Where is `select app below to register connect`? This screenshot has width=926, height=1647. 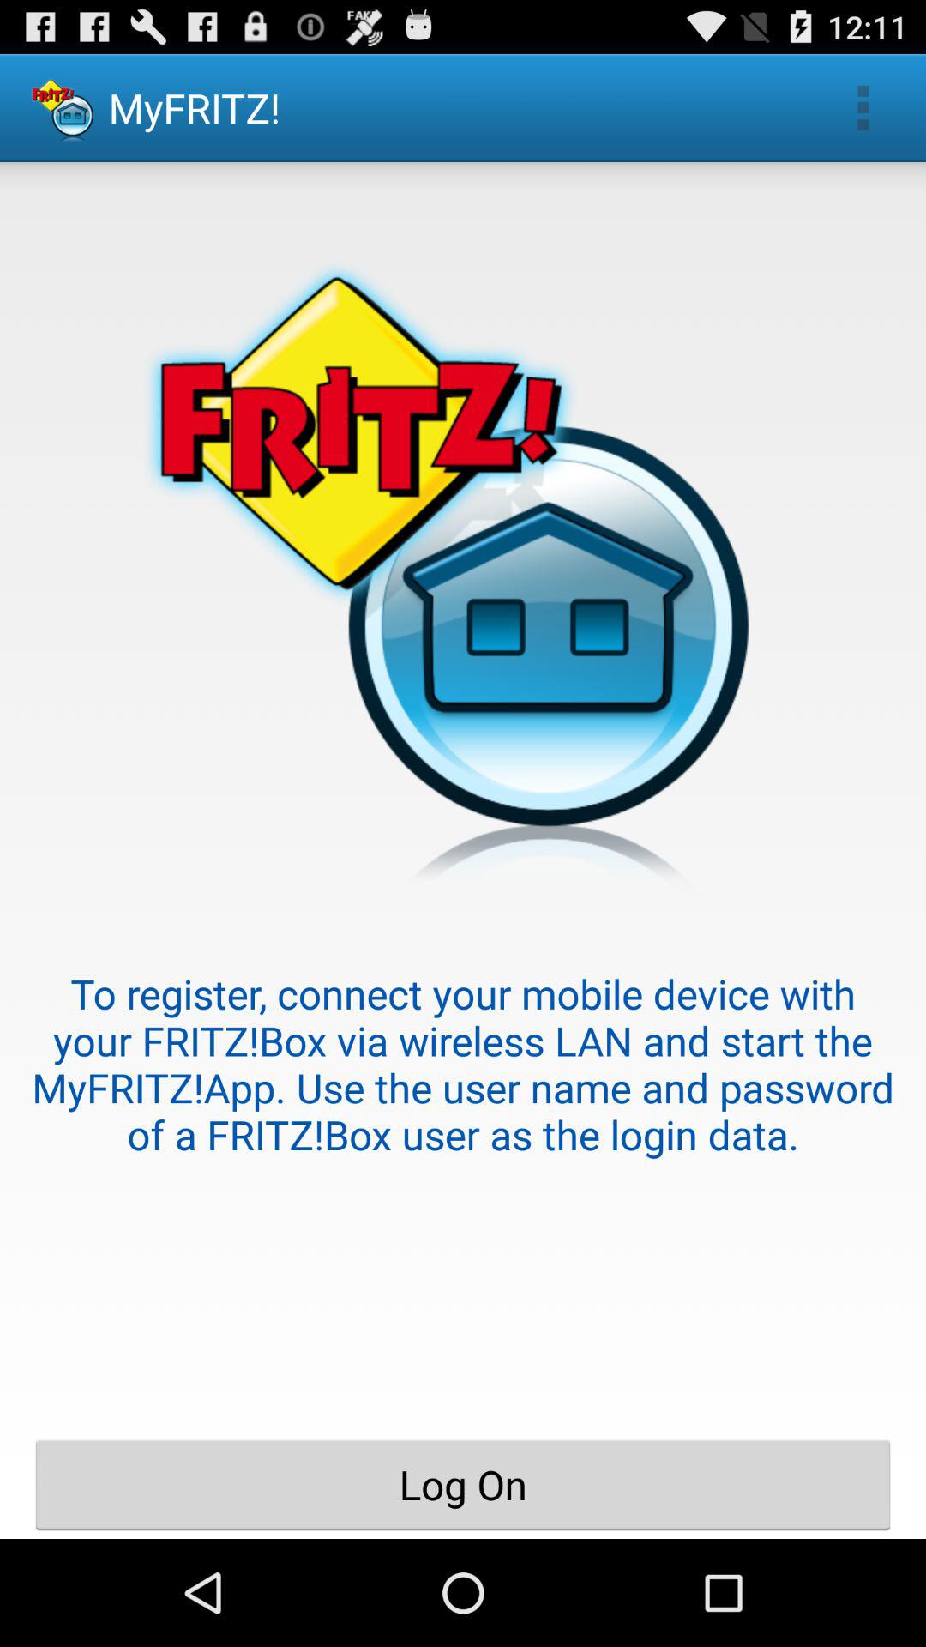
select app below to register connect is located at coordinates (463, 1484).